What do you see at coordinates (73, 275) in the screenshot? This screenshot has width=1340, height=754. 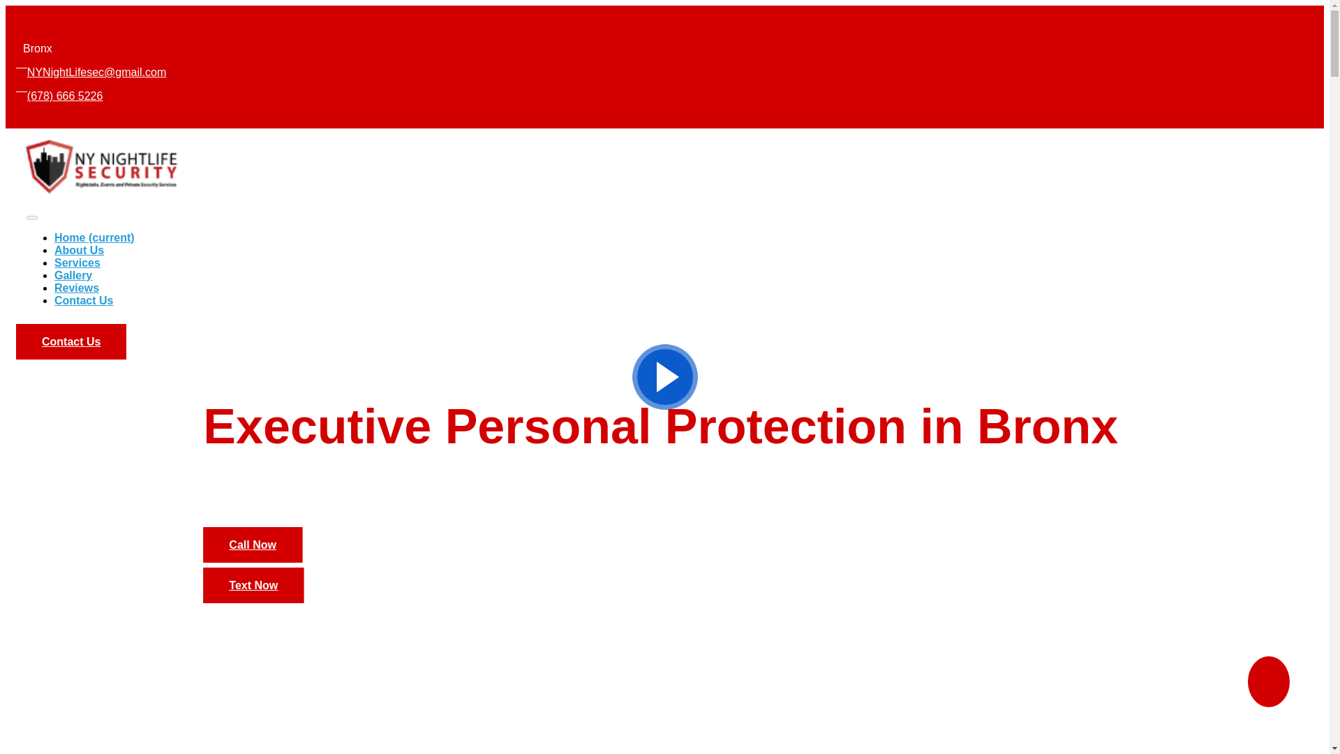 I see `Gallery` at bounding box center [73, 275].